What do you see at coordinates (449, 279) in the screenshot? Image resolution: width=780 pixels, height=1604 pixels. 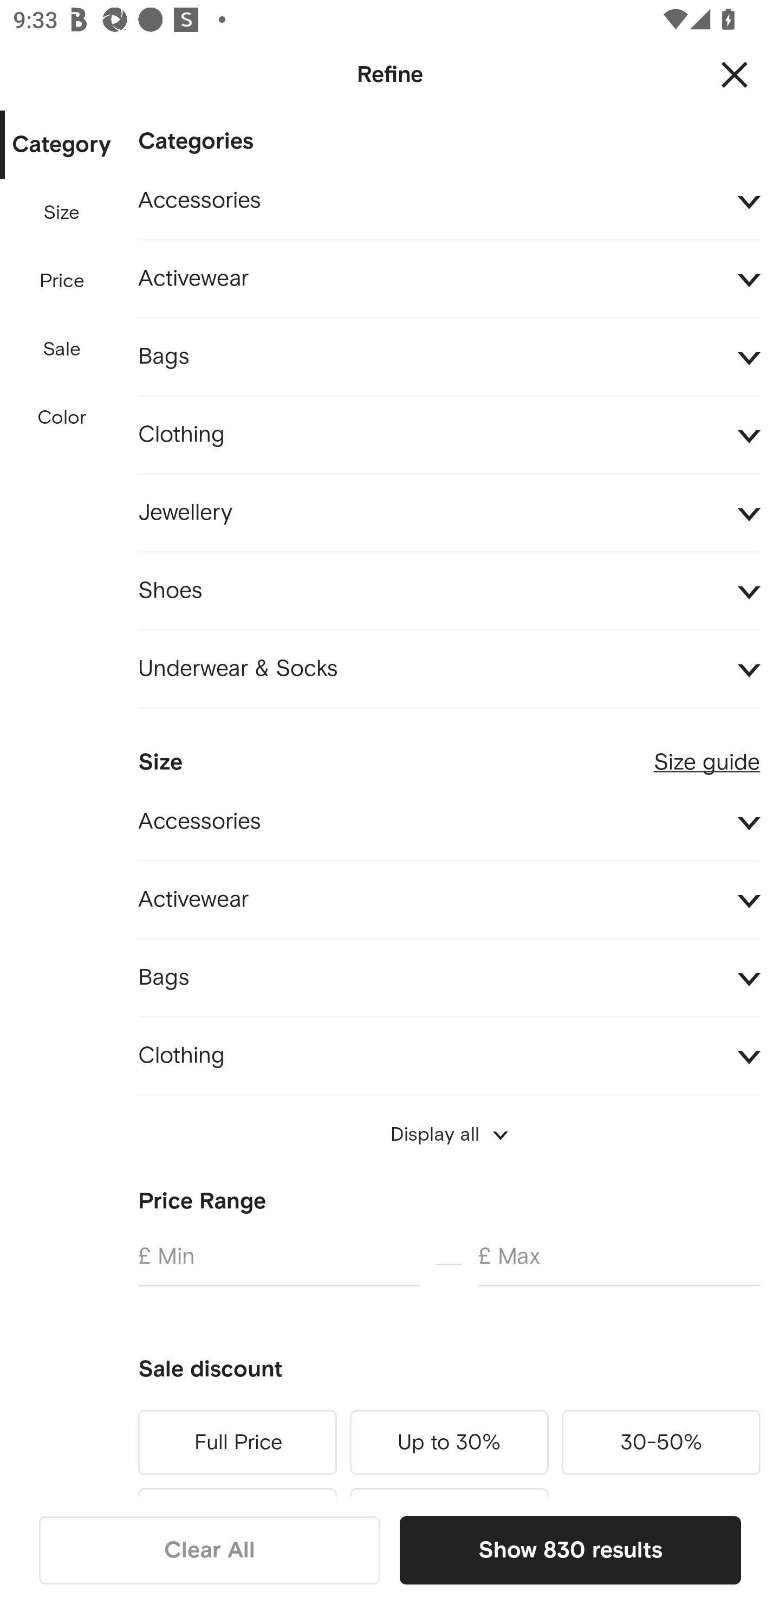 I see `Activewear` at bounding box center [449, 279].